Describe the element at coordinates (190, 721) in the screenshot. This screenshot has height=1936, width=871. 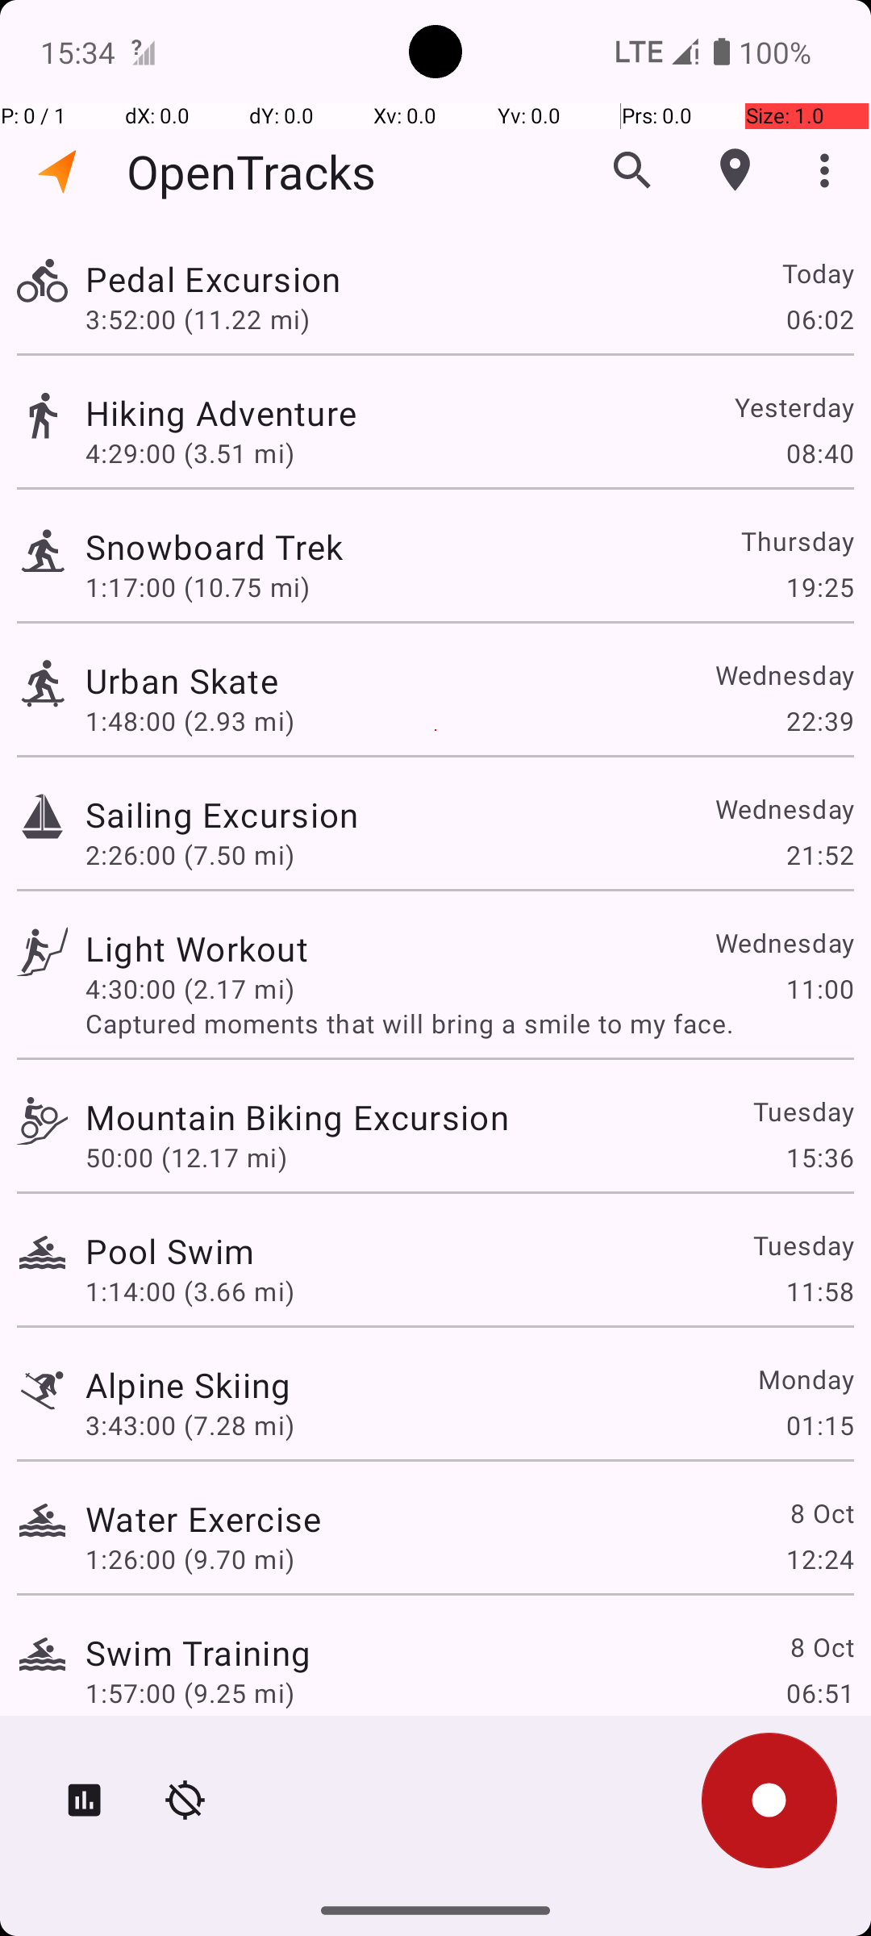
I see `1:48:00 (2.93 mi)` at that location.